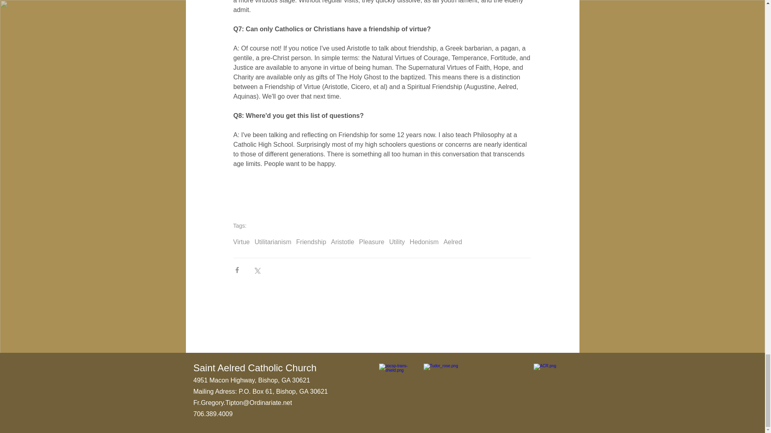 This screenshot has width=771, height=433. I want to click on Utilitarianism, so click(273, 242).